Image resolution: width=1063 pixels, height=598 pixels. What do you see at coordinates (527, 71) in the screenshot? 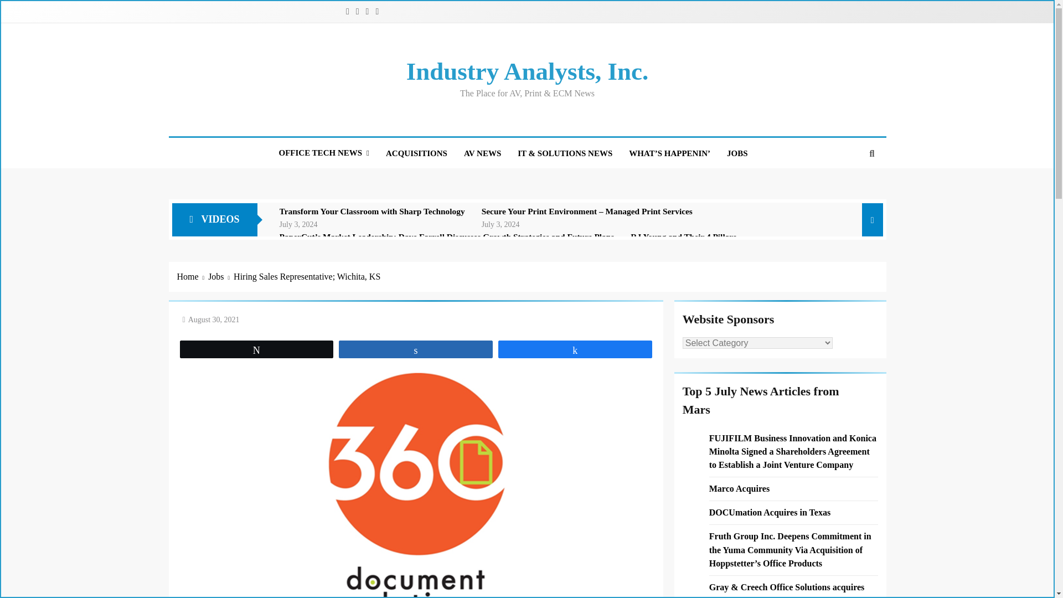
I see `Industry Analysts, Inc.` at bounding box center [527, 71].